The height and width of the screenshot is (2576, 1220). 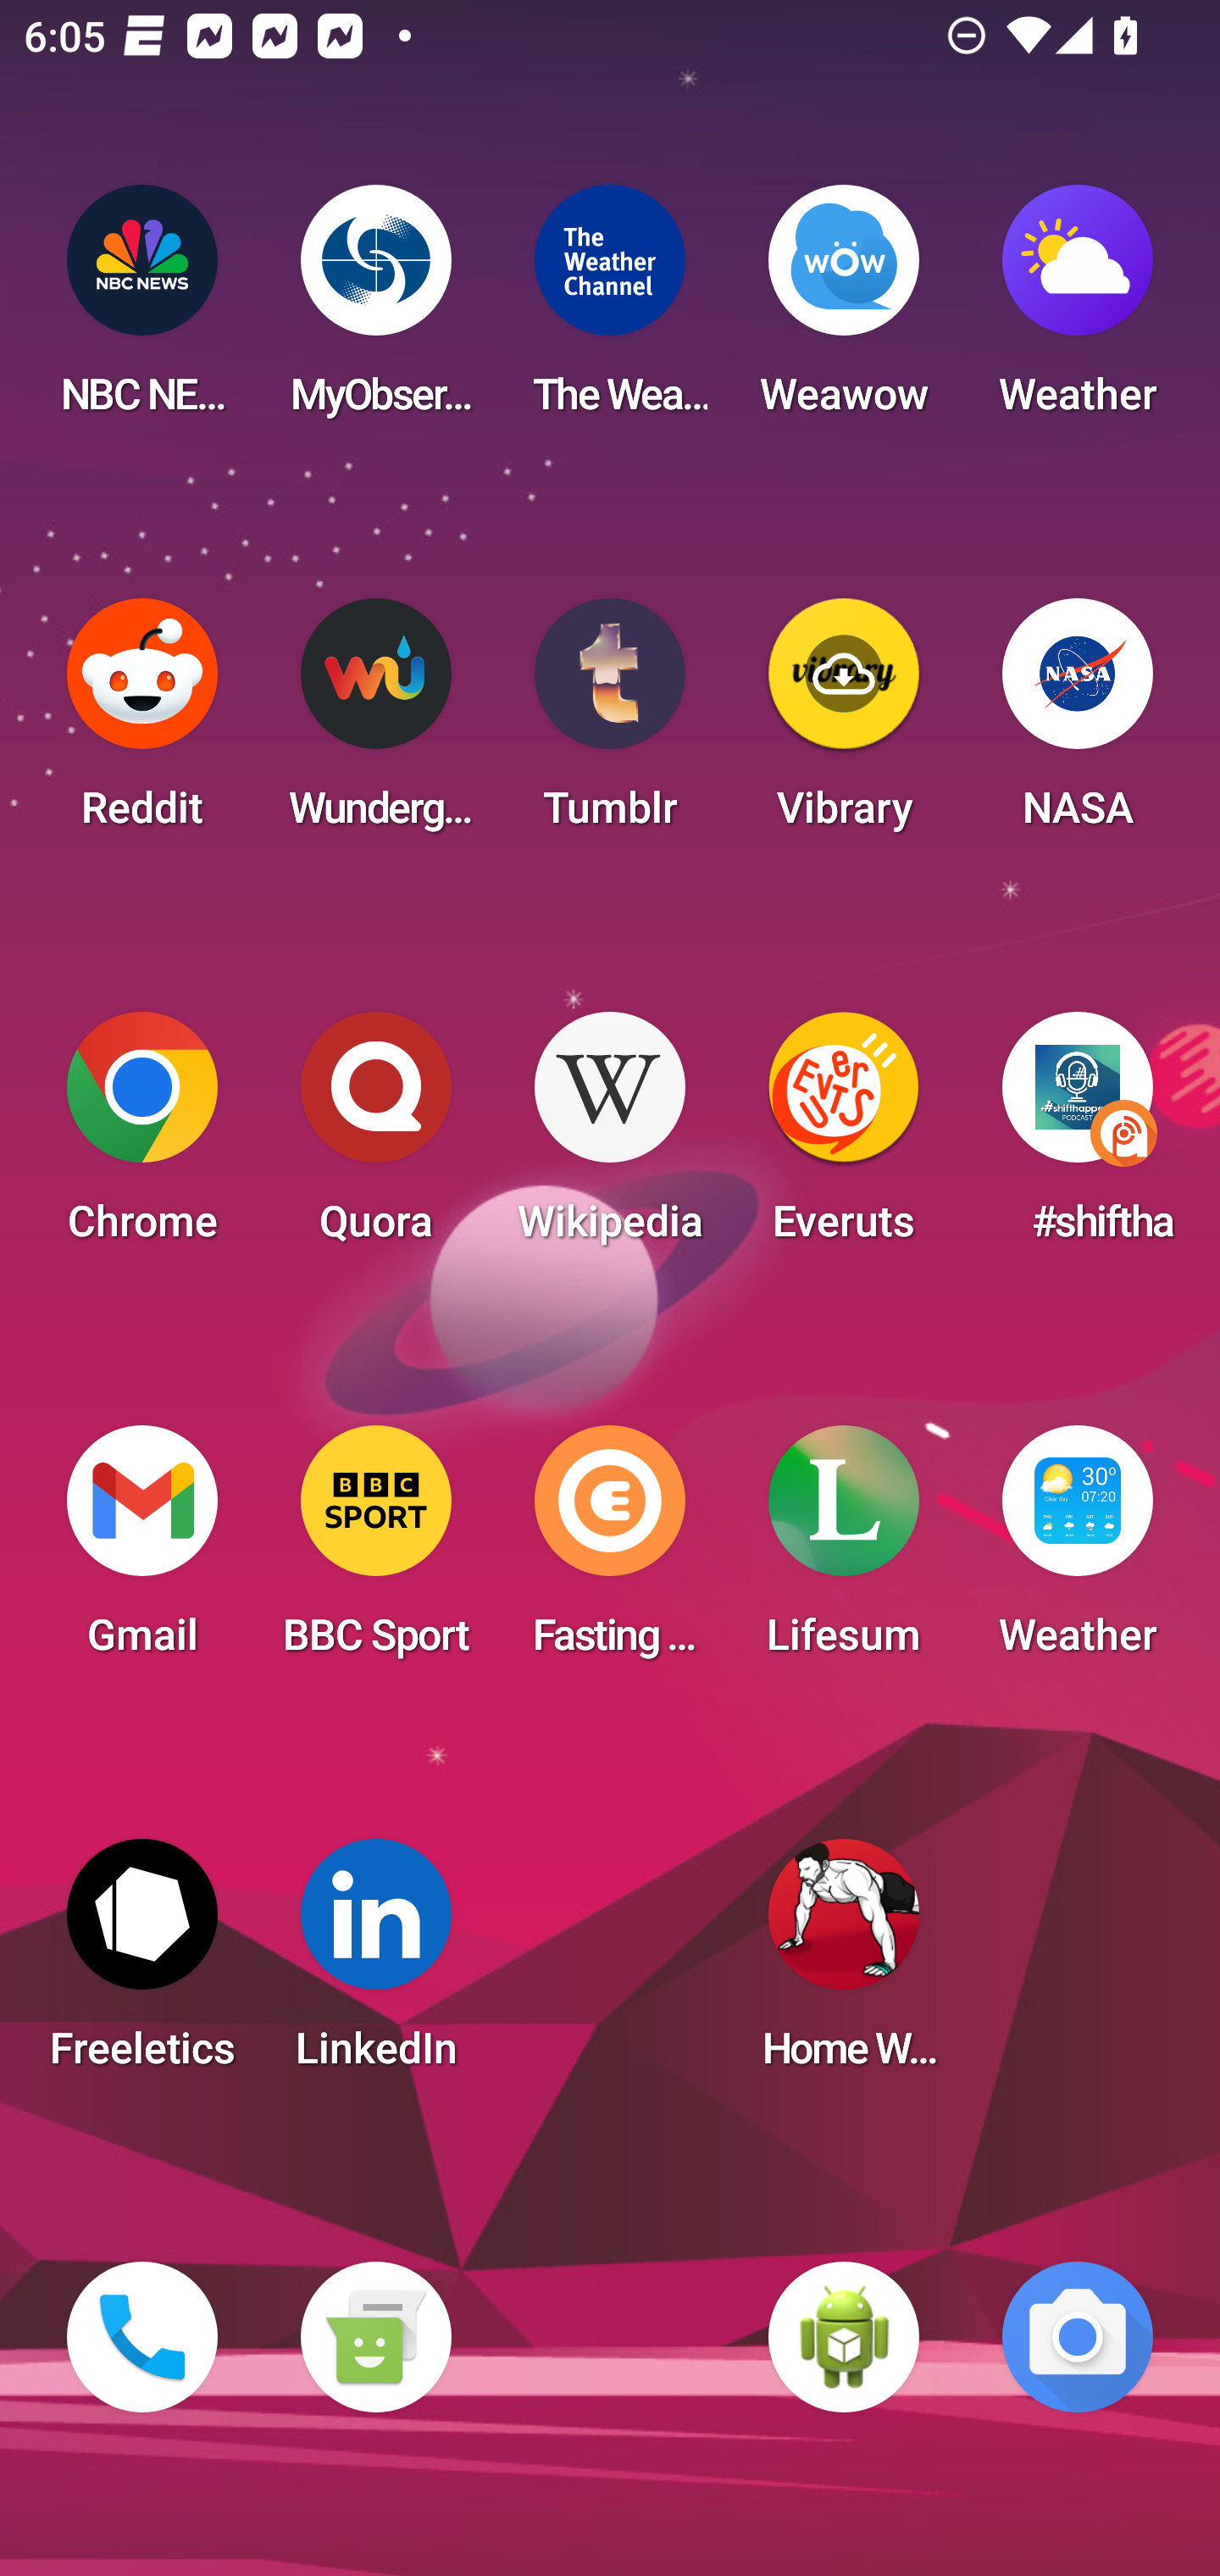 What do you see at coordinates (142, 1964) in the screenshot?
I see `Freeletics` at bounding box center [142, 1964].